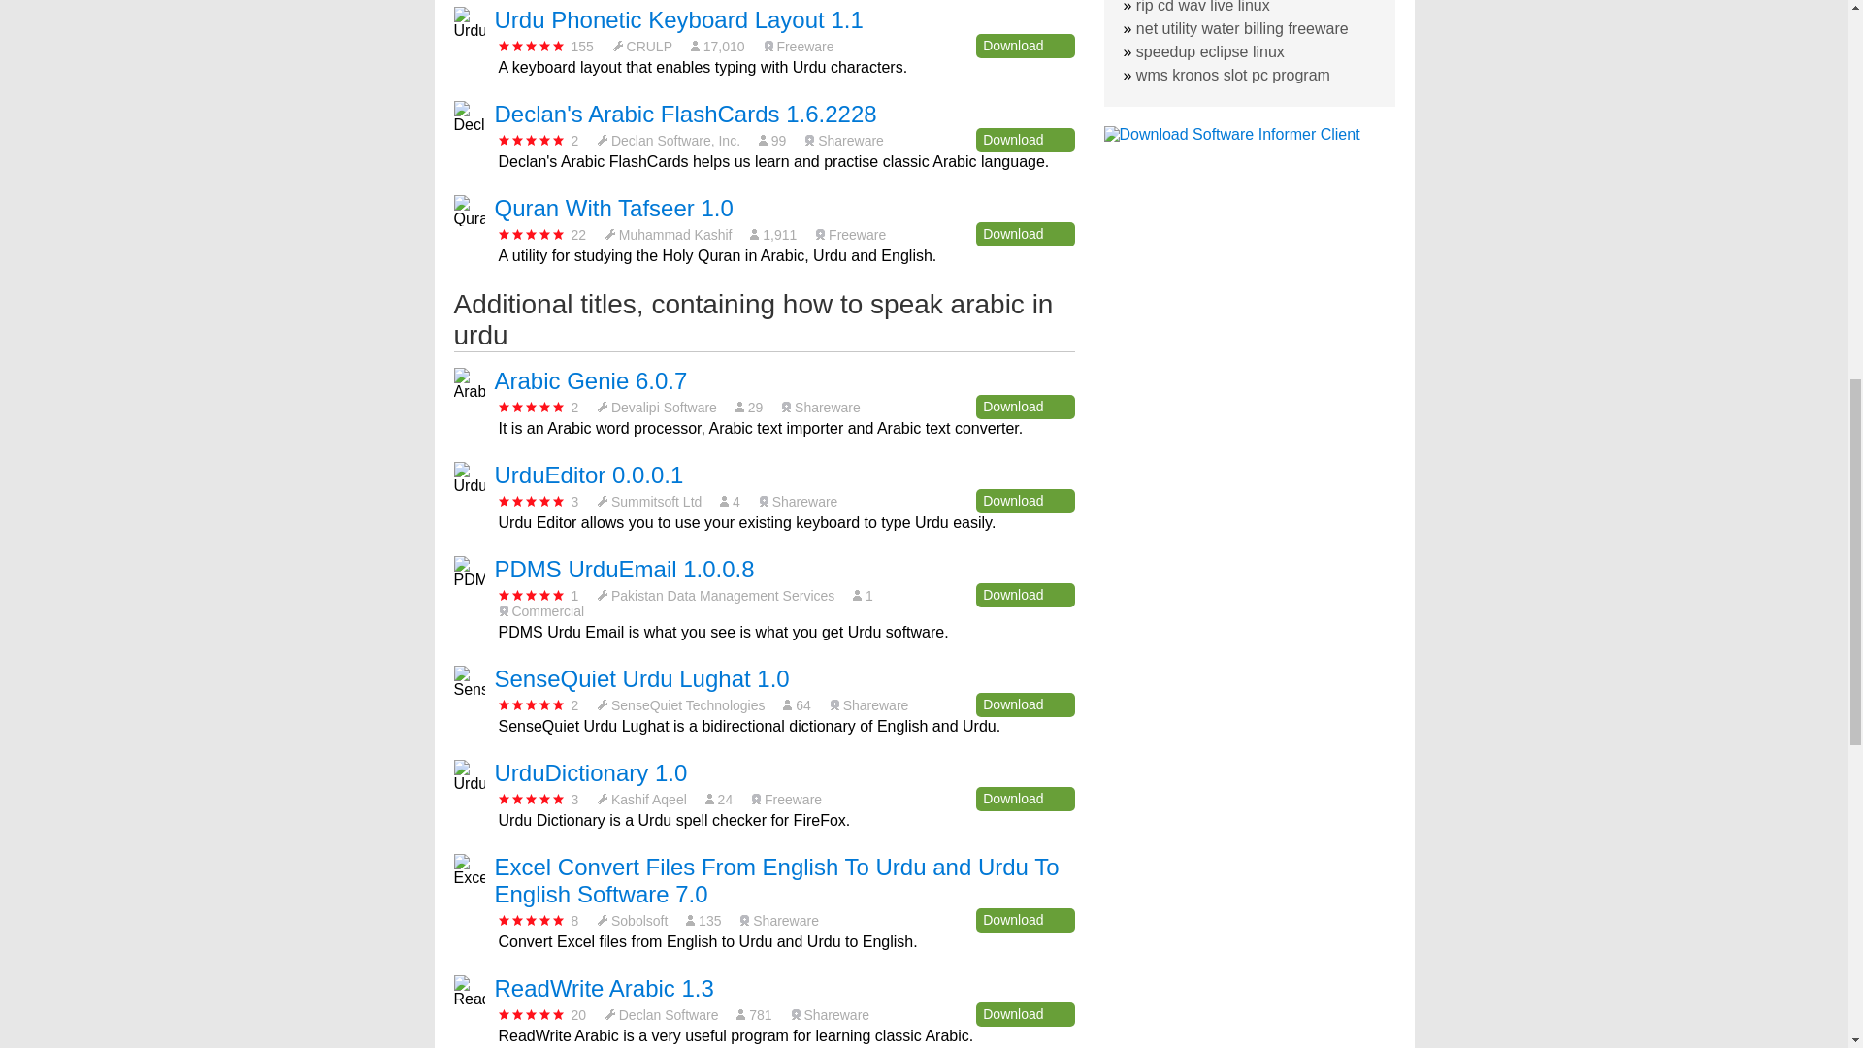 Image resolution: width=1863 pixels, height=1048 pixels. What do you see at coordinates (589, 475) in the screenshot?
I see `UrduEditor 0.0.0.1` at bounding box center [589, 475].